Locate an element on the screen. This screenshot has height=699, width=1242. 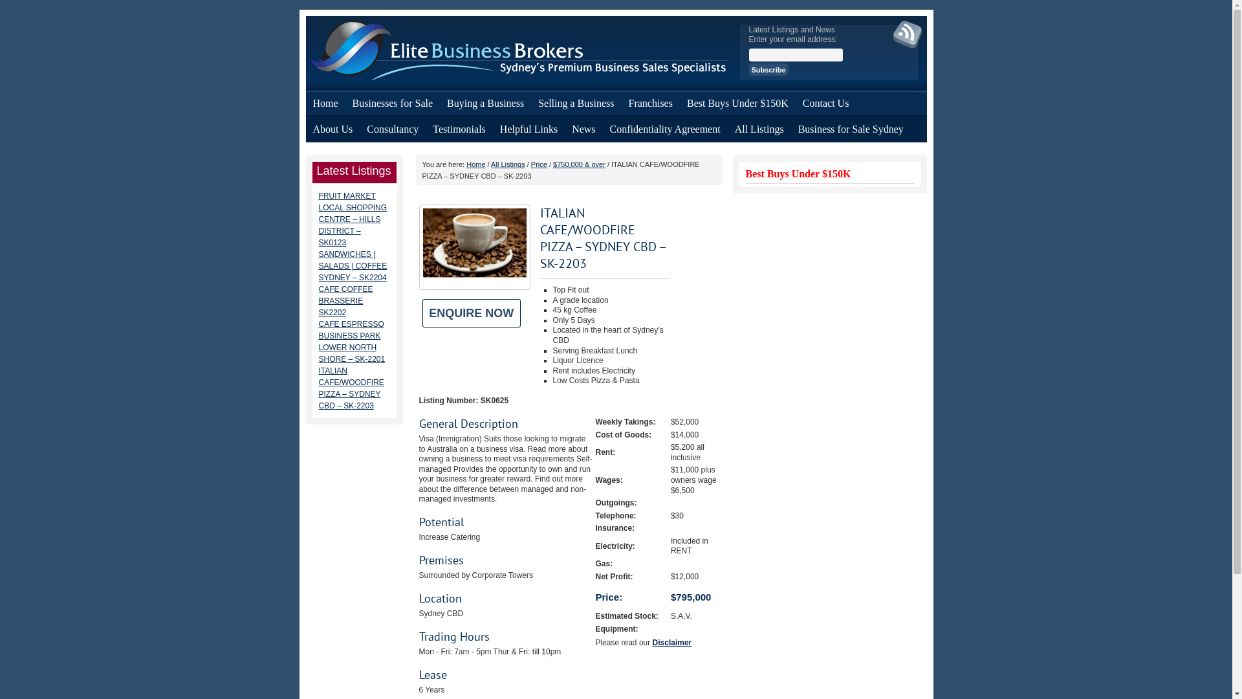
Selling a Business is located at coordinates (576, 104).